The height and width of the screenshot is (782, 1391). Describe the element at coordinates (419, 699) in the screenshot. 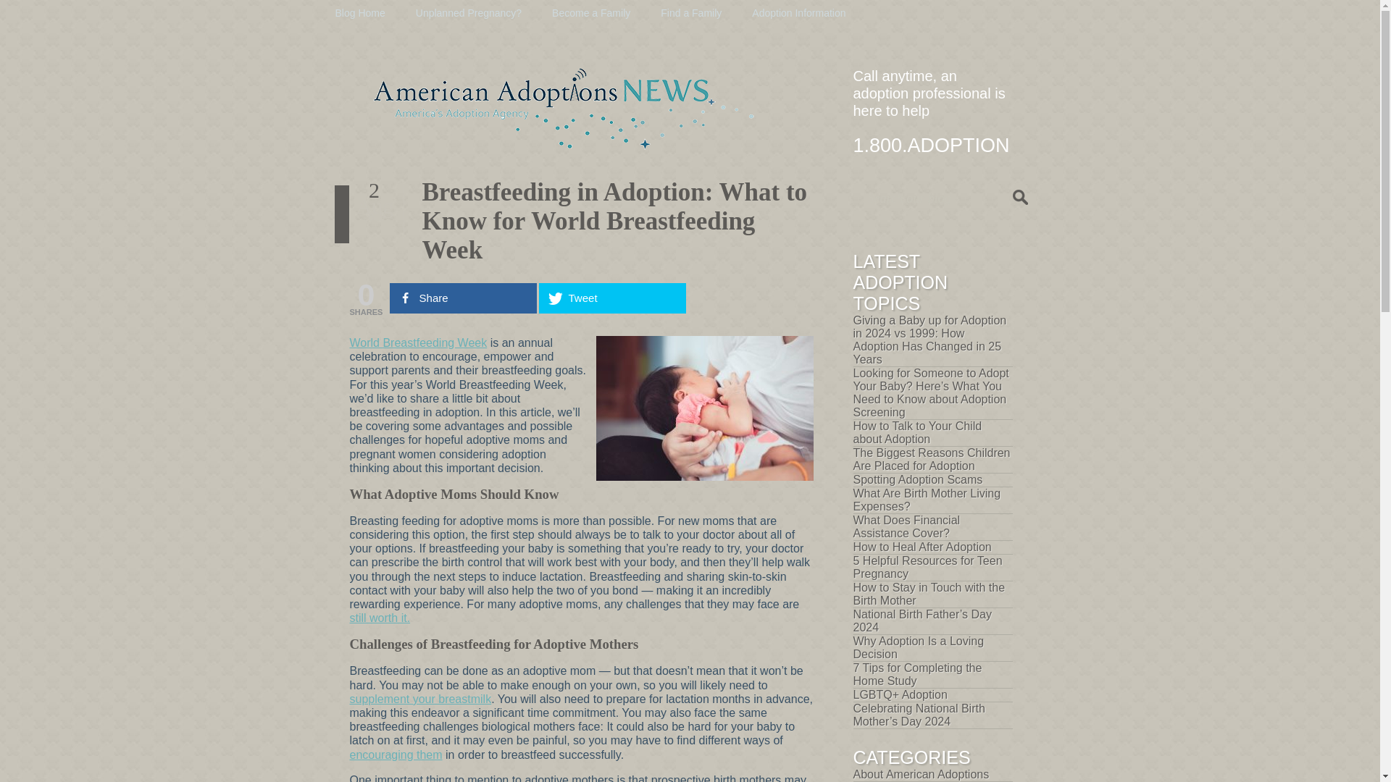

I see `supplement your breastmilk` at that location.